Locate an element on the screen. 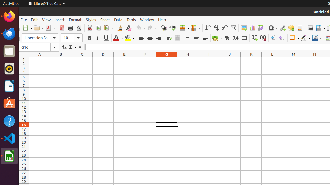 This screenshot has width=330, height=185. D1 is located at coordinates (103, 59).